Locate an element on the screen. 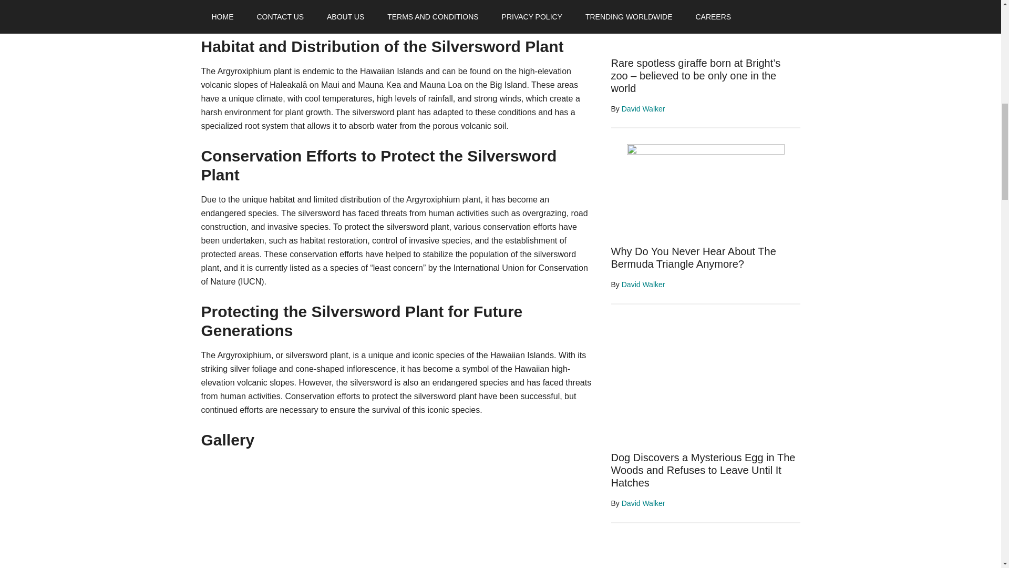 The width and height of the screenshot is (1009, 568). David Walker is located at coordinates (643, 108).